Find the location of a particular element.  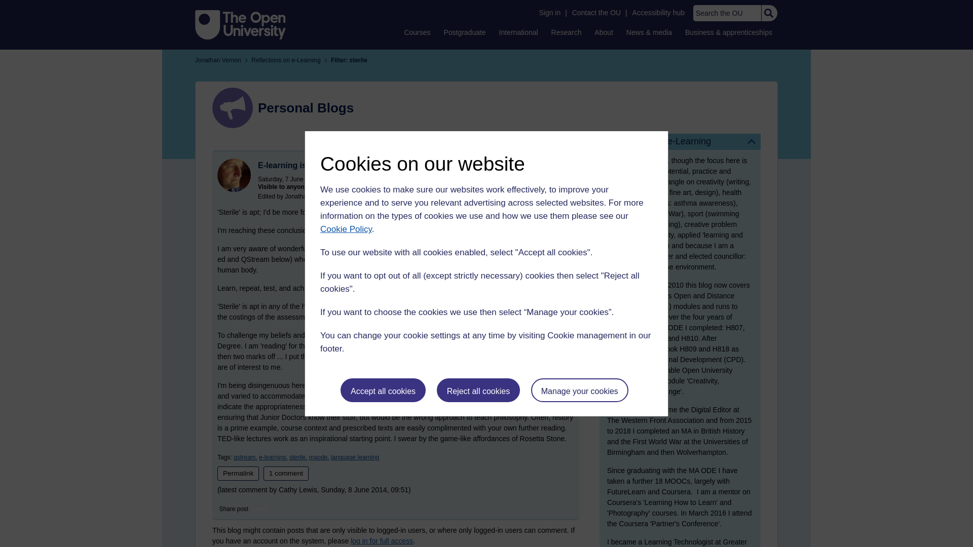

Courses is located at coordinates (417, 32).